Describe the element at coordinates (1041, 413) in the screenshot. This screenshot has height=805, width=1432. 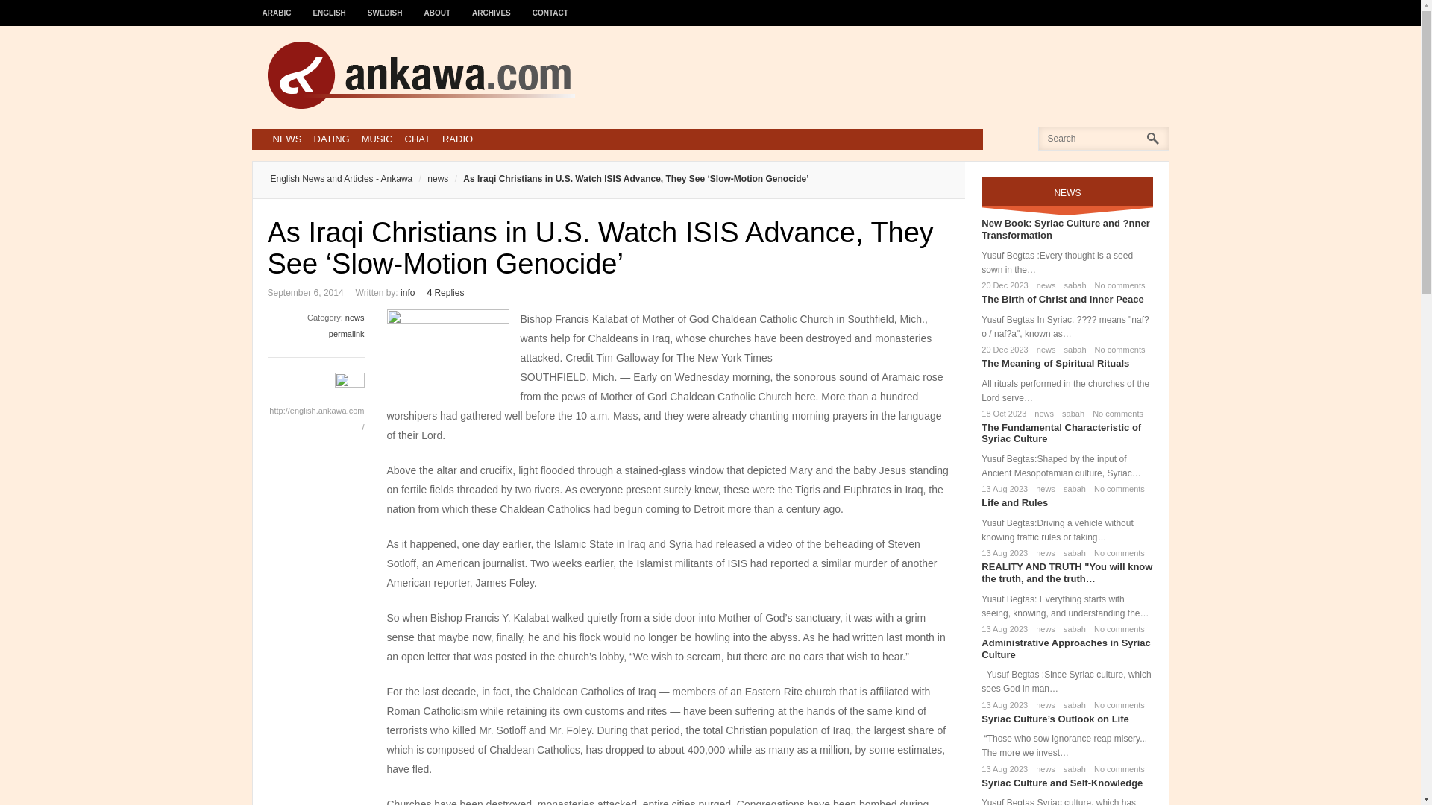
I see `news` at that location.